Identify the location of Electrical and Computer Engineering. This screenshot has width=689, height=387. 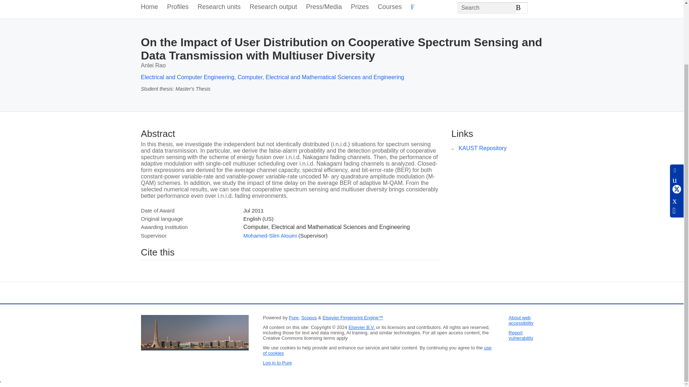
(187, 77).